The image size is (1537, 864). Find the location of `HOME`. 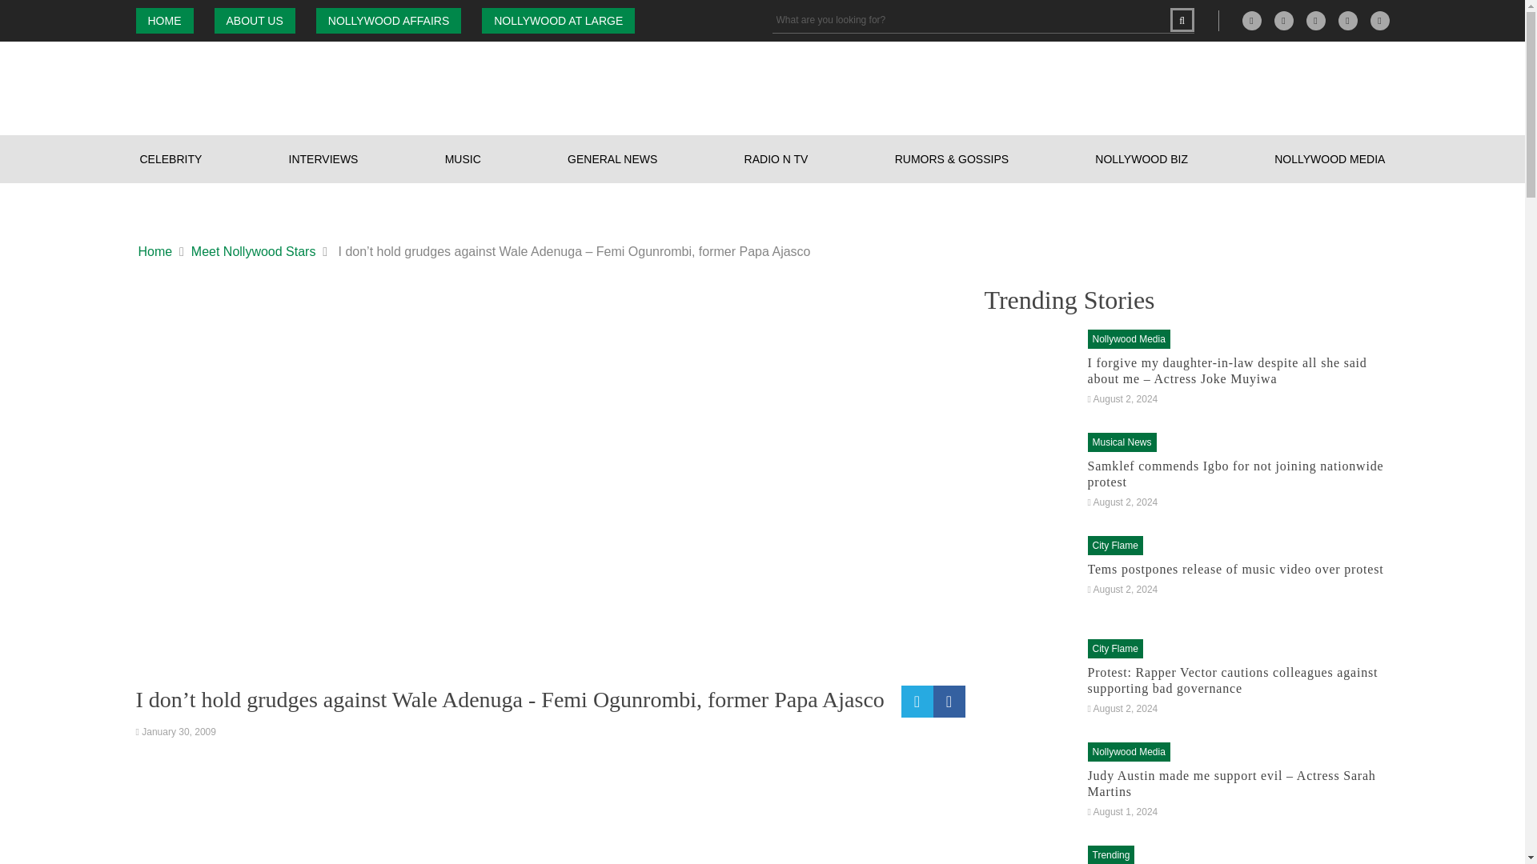

HOME is located at coordinates (165, 21).